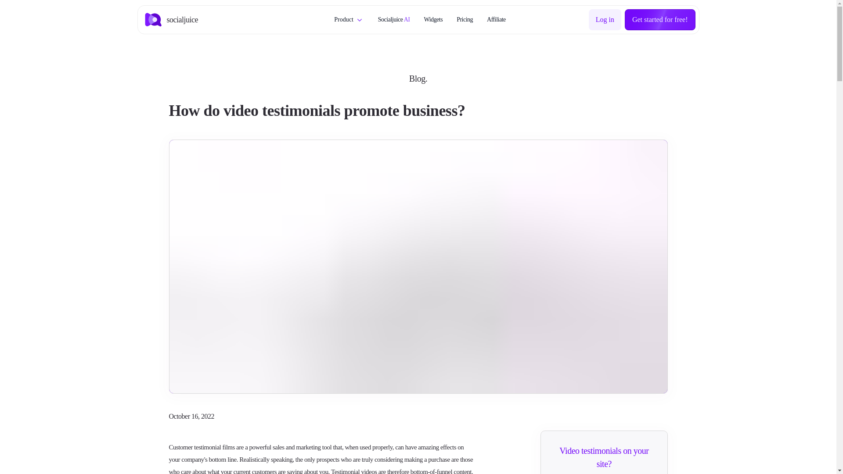 This screenshot has height=474, width=843. Describe the element at coordinates (433, 20) in the screenshot. I see `Widgets` at that location.